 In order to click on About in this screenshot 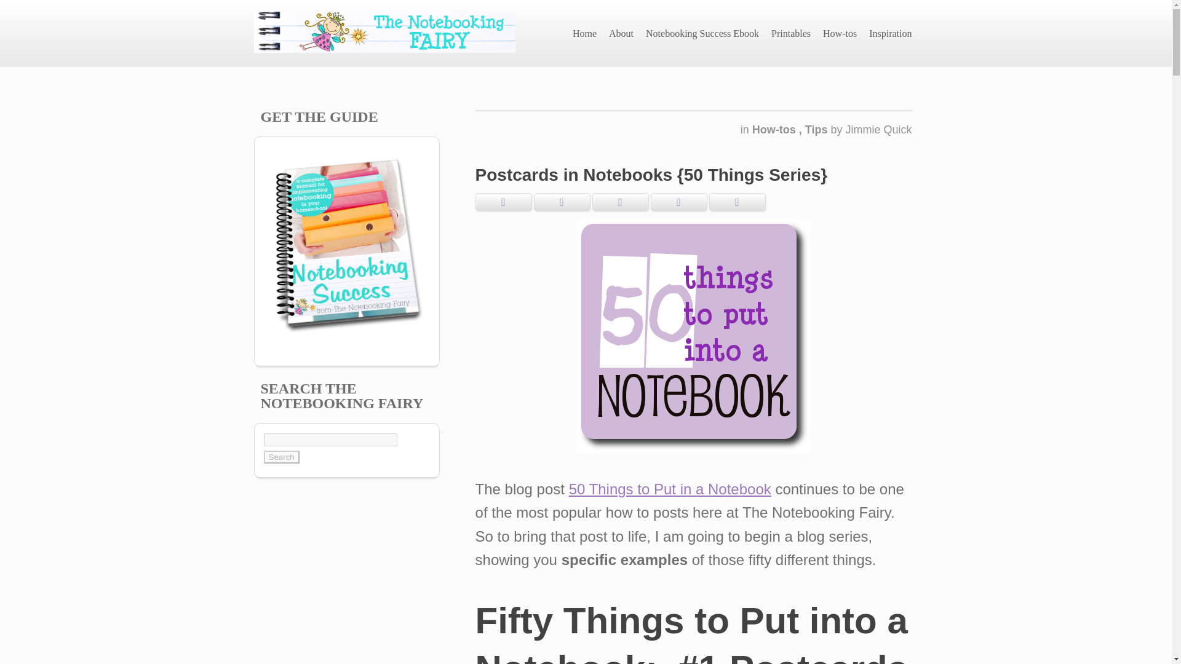, I will do `click(621, 33)`.